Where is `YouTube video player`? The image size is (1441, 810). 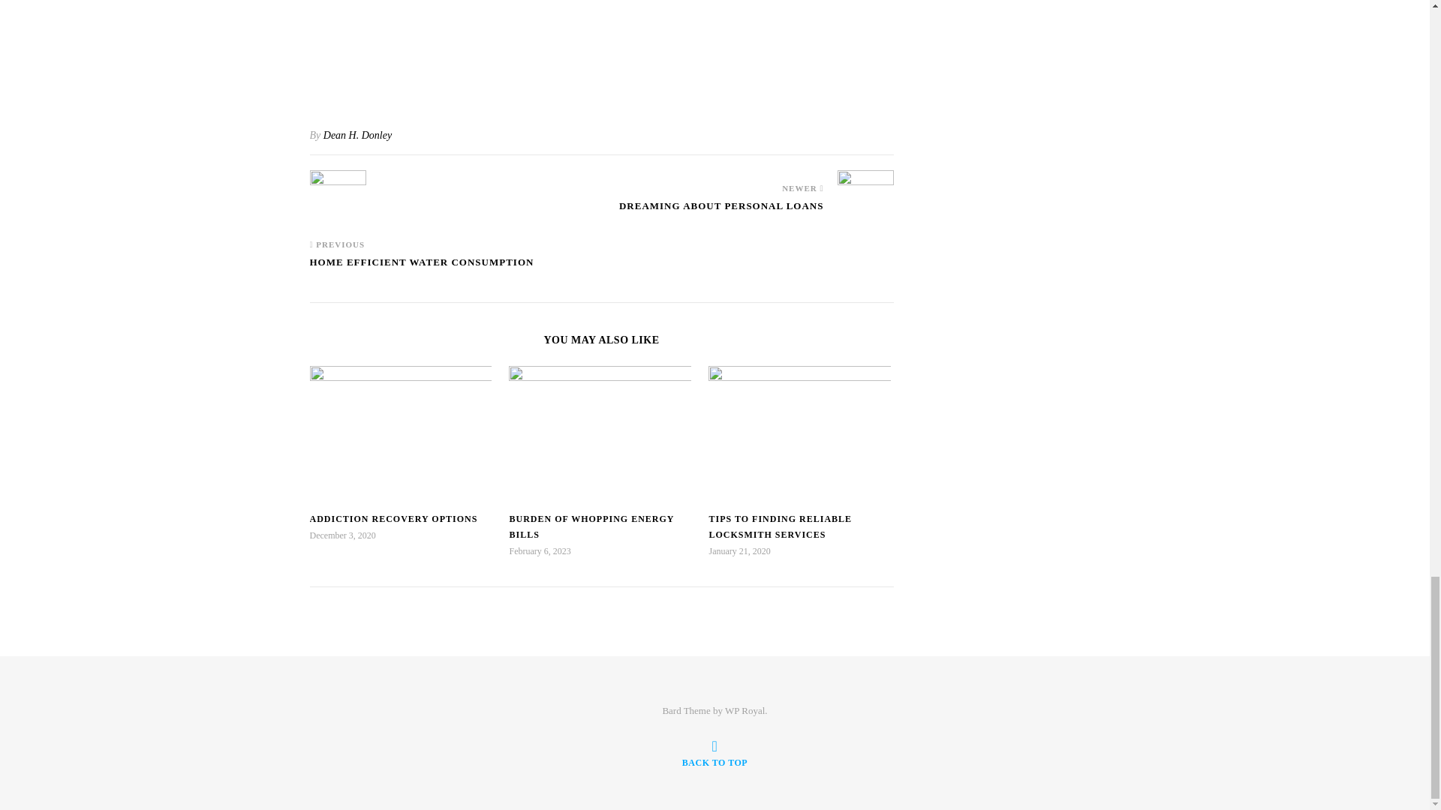 YouTube video player is located at coordinates (601, 49).